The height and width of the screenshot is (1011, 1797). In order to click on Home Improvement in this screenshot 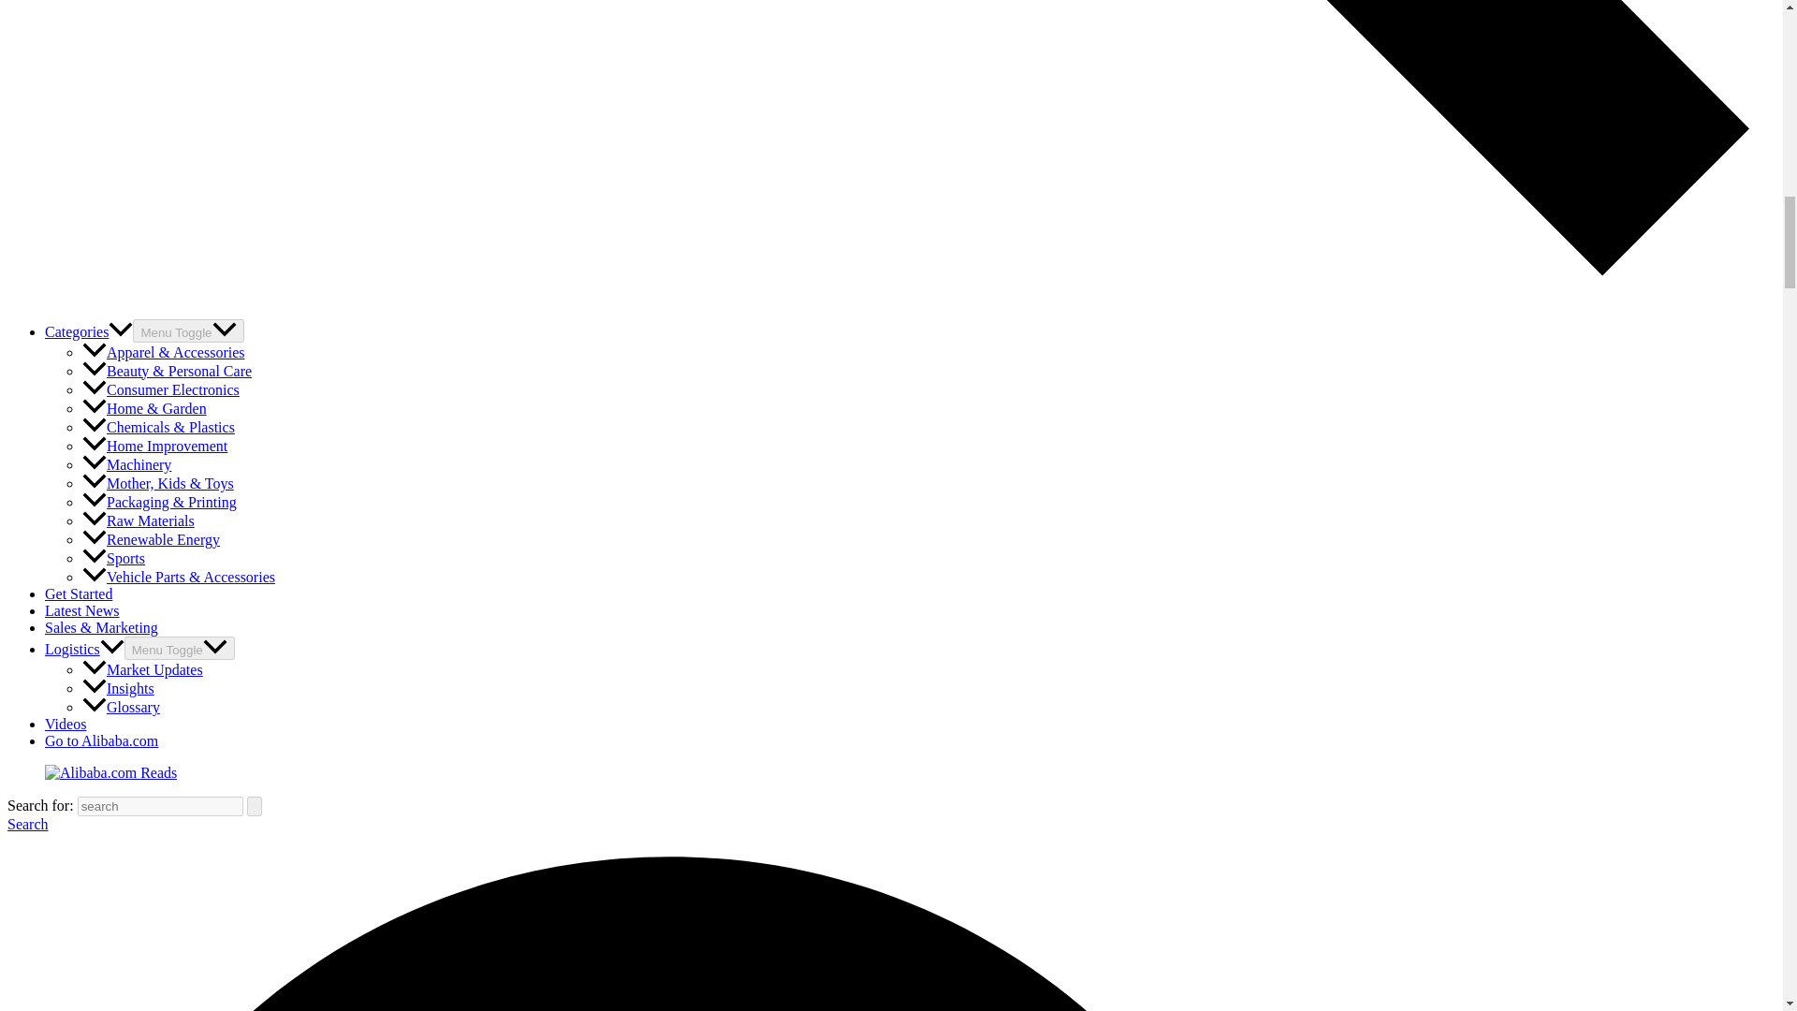, I will do `click(155, 446)`.